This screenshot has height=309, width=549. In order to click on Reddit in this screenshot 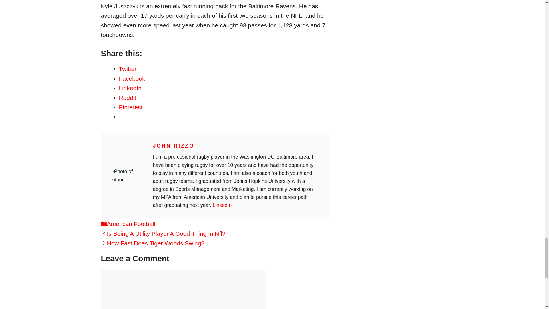, I will do `click(128, 98)`.